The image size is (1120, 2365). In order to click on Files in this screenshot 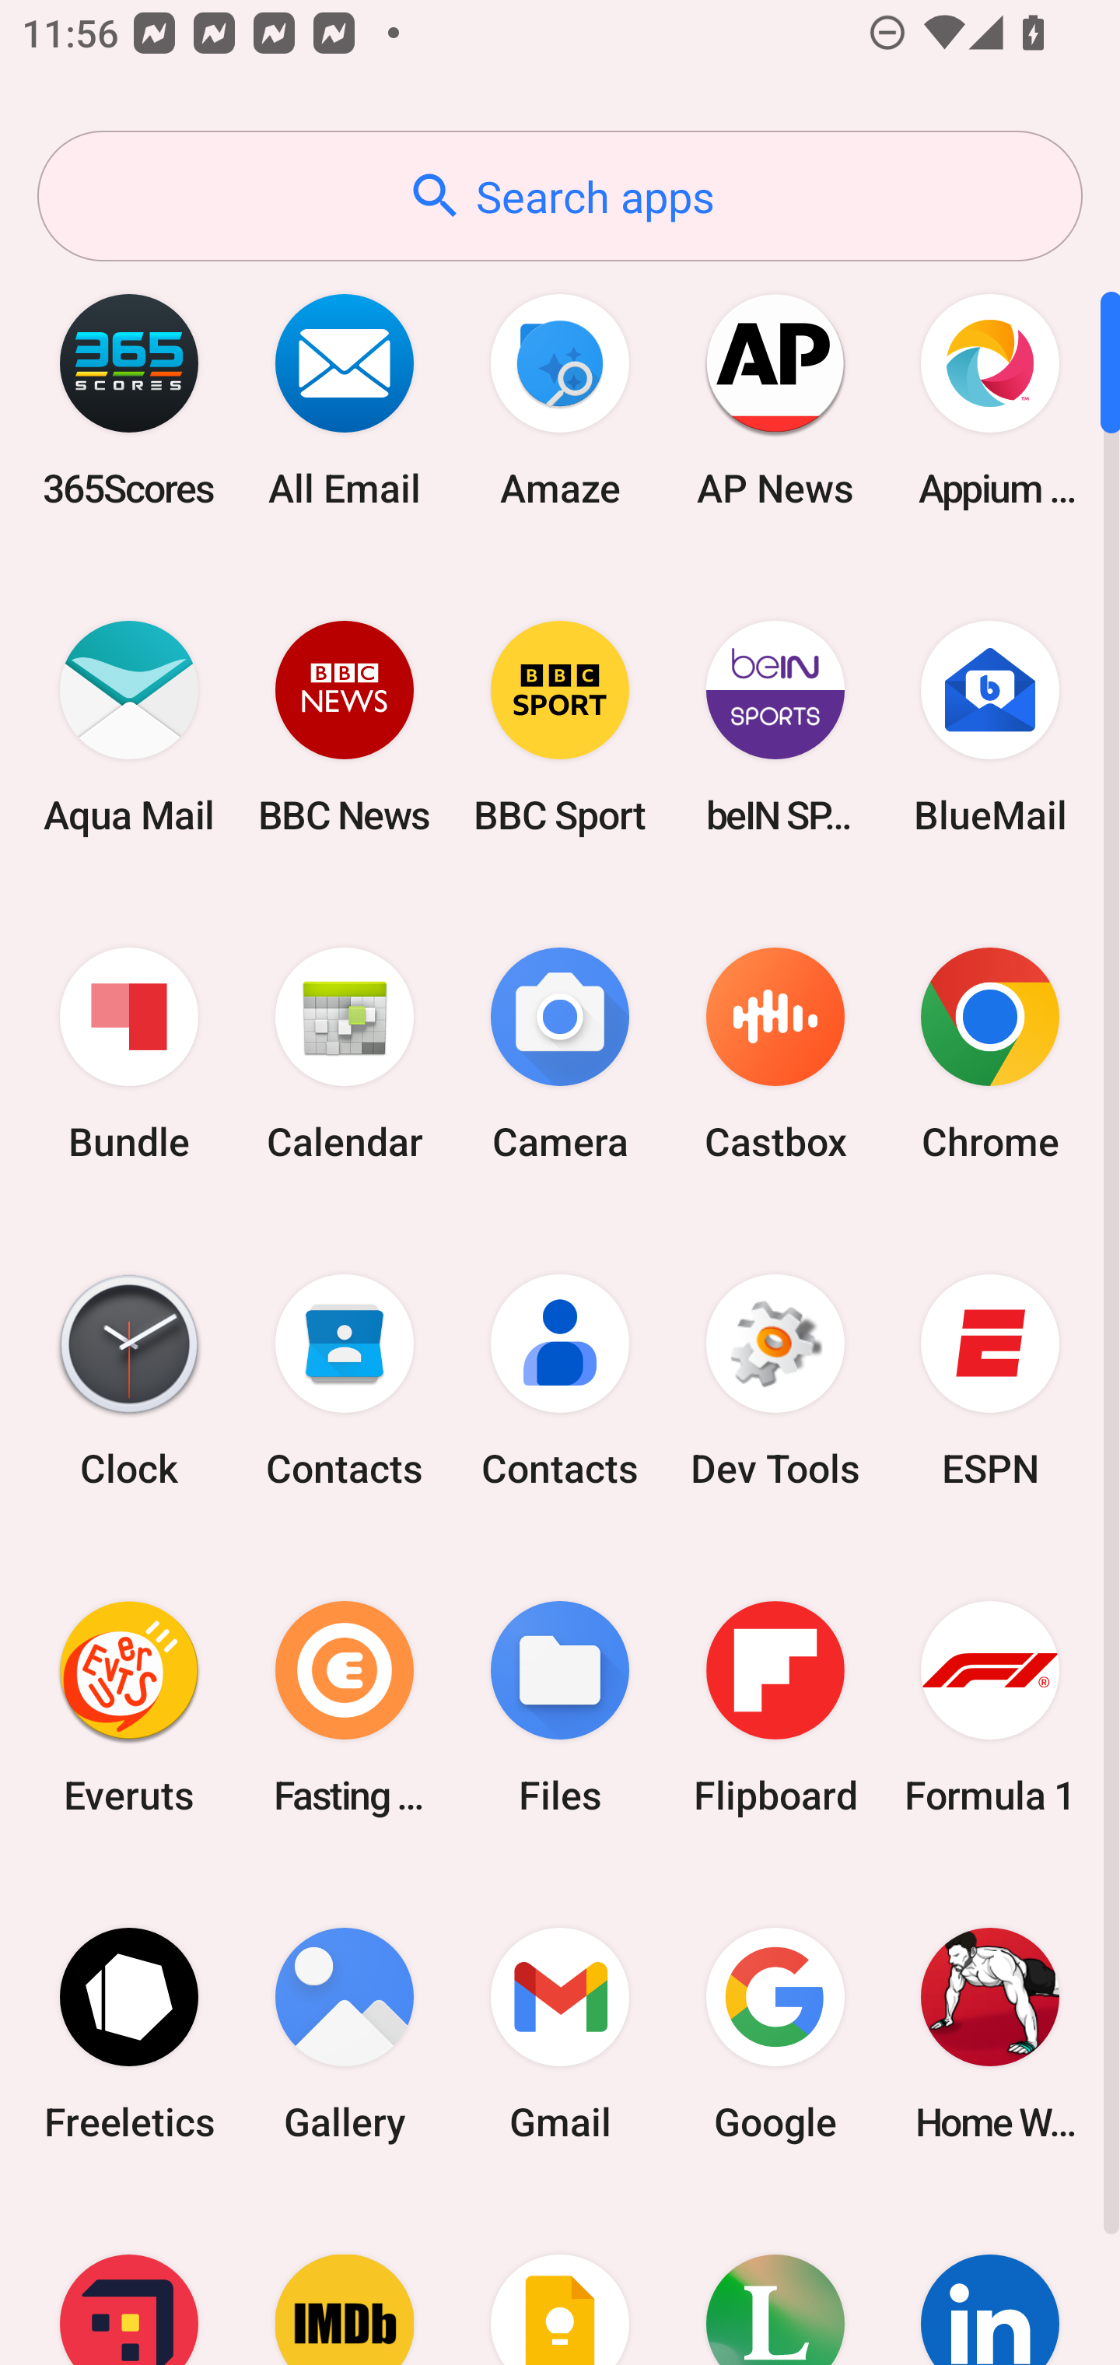, I will do `click(560, 1707)`.